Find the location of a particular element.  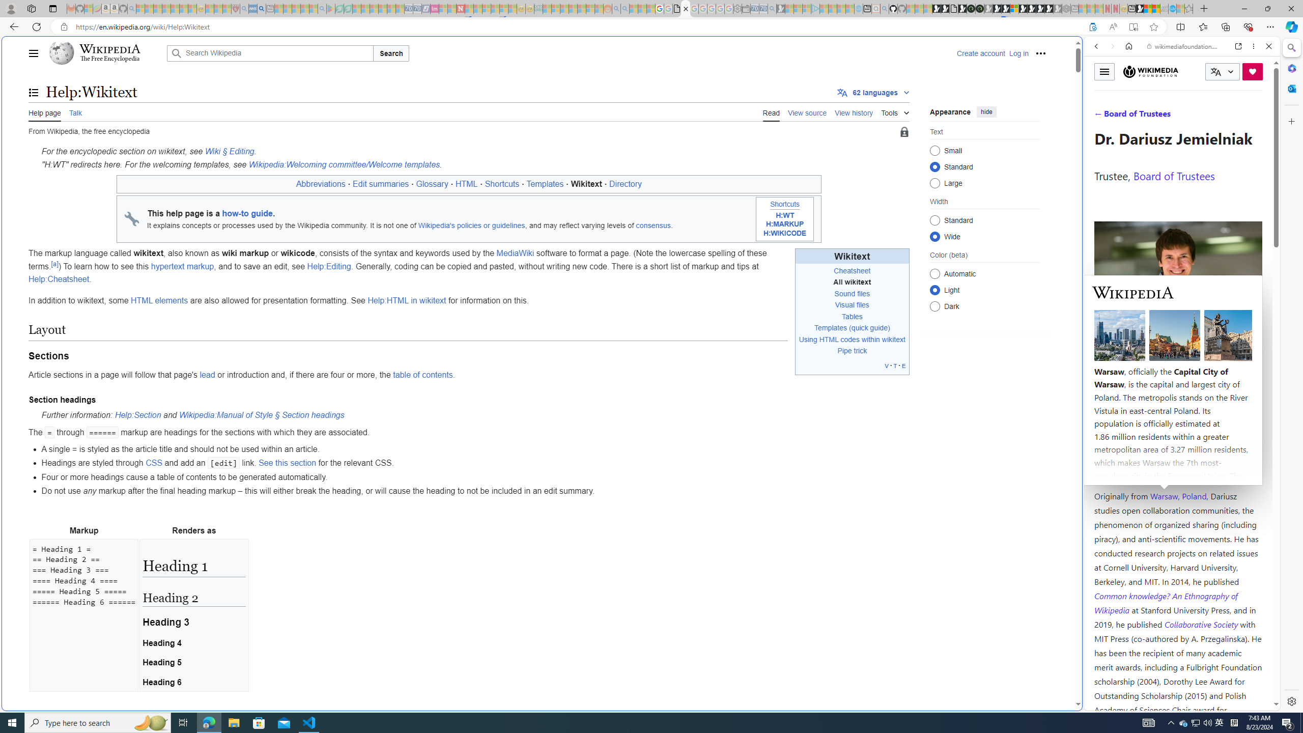

Search Filter, WEB is located at coordinates (1101, 116).